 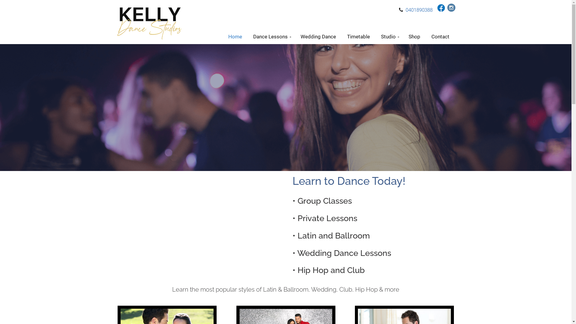 I want to click on Wedding Dance, so click(x=318, y=37).